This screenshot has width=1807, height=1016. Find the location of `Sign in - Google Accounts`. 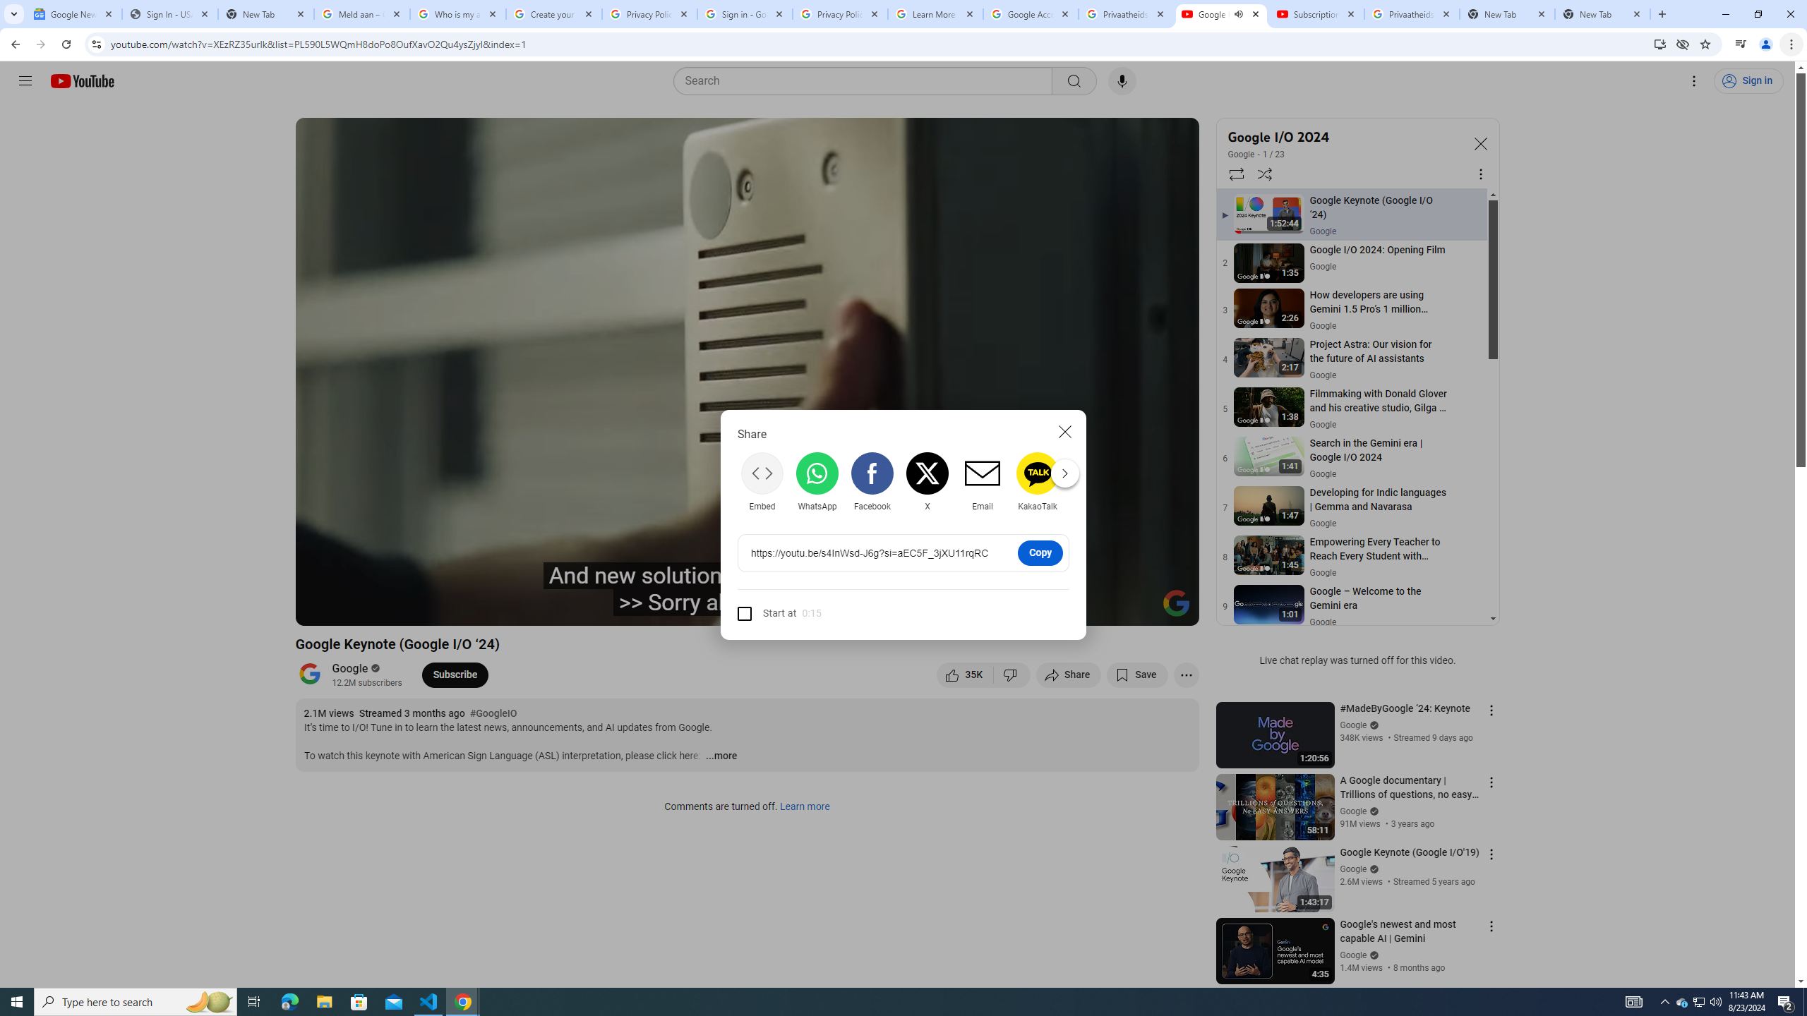

Sign in - Google Accounts is located at coordinates (744, 14).